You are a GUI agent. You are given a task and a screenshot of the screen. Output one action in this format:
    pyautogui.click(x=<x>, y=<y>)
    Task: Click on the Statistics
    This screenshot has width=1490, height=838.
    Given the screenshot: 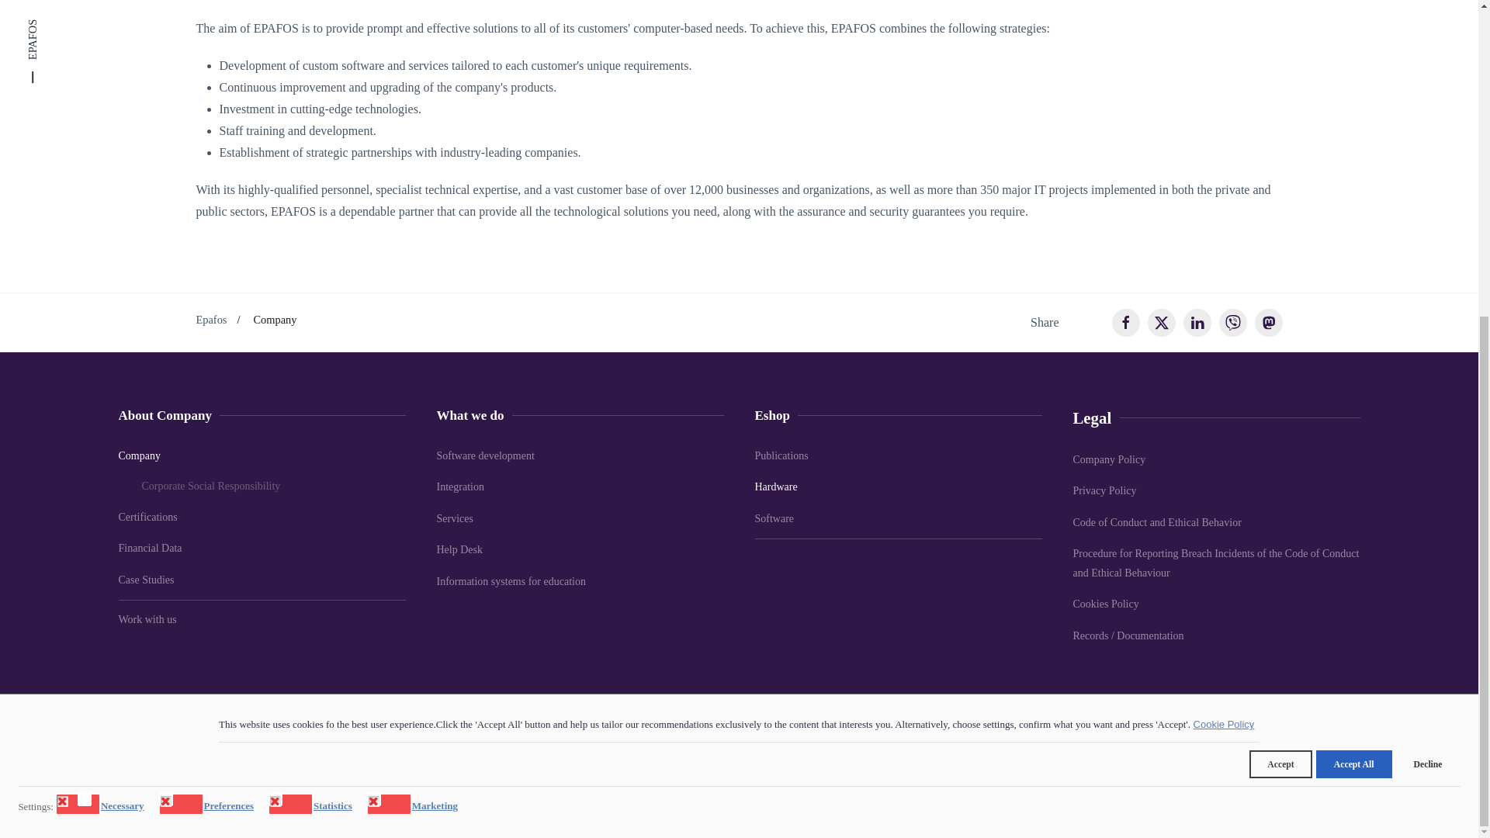 What is the action you would take?
    pyautogui.click(x=335, y=303)
    